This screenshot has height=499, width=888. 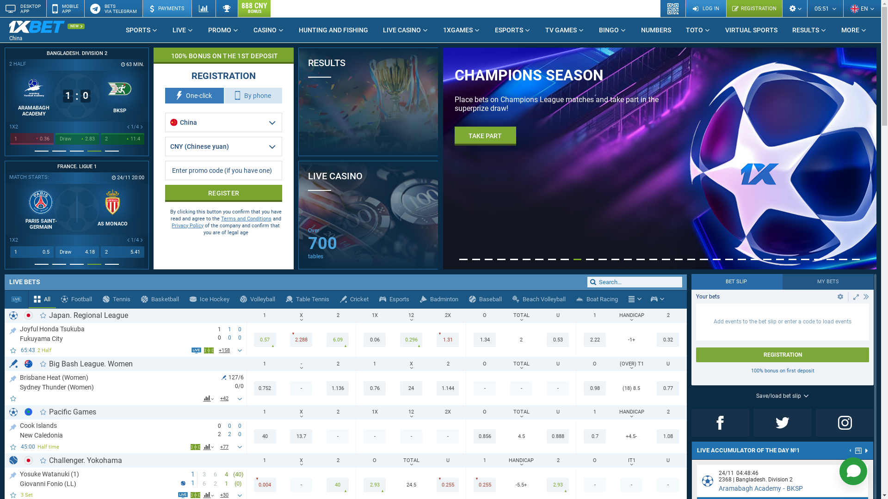 I want to click on Add event to favorites, so click(x=14, y=447).